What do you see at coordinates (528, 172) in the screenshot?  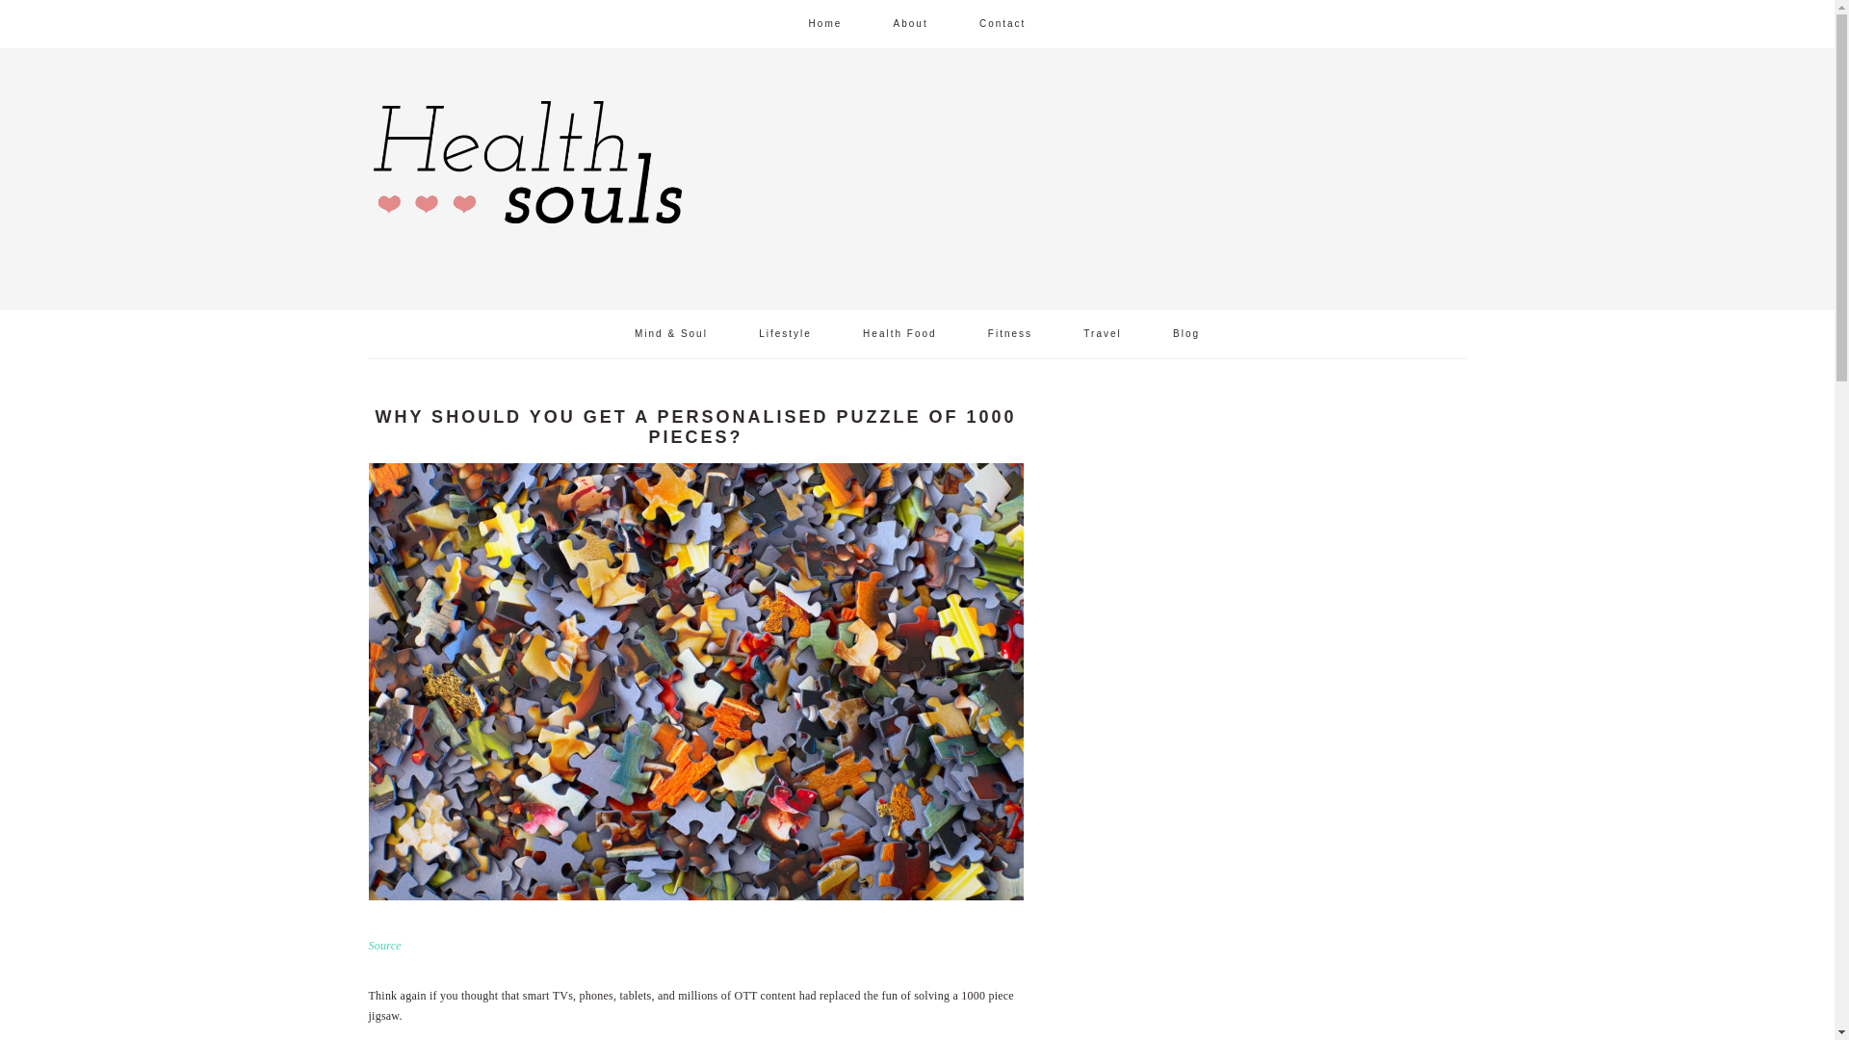 I see `HEALTH SOULS` at bounding box center [528, 172].